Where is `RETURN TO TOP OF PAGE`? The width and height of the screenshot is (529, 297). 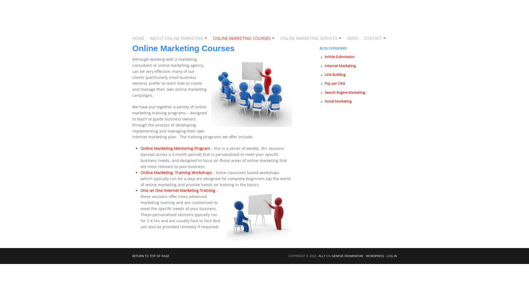
RETURN TO TOP OF PAGE is located at coordinates (151, 256).